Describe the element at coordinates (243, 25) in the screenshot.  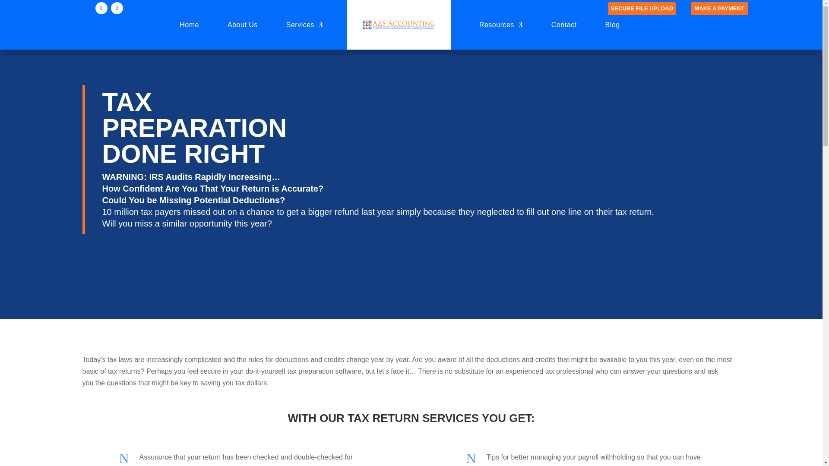
I see `About Us` at that location.